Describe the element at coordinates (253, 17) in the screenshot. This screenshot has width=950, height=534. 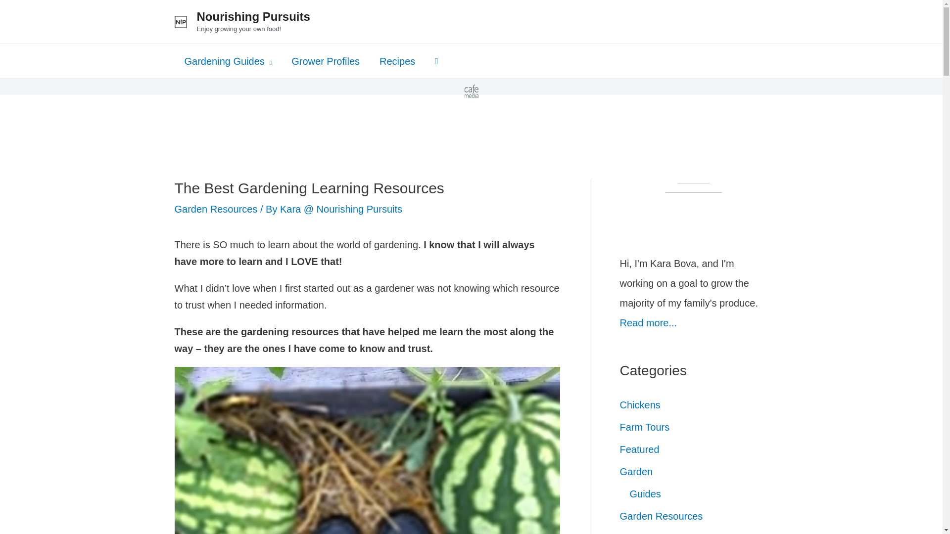
I see `Nourishing Pursuits` at that location.